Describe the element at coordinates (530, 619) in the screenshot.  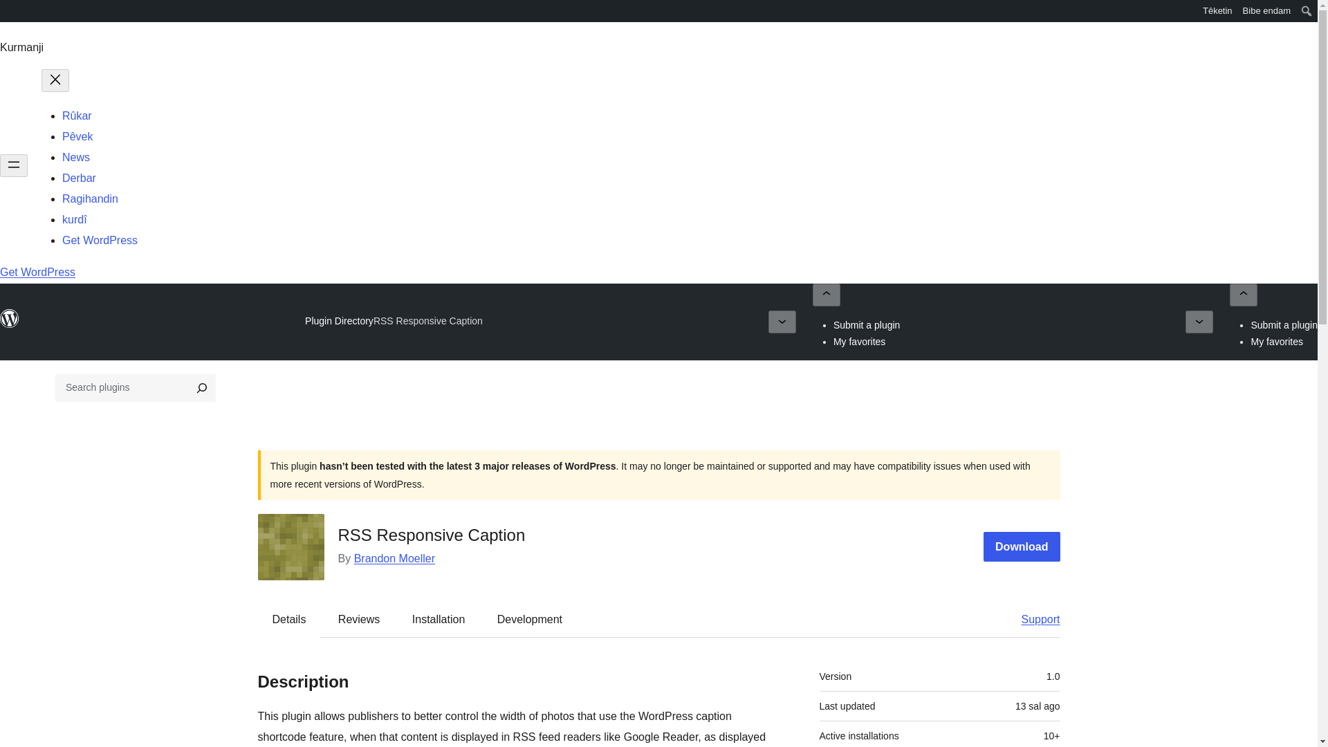
I see `Development` at that location.